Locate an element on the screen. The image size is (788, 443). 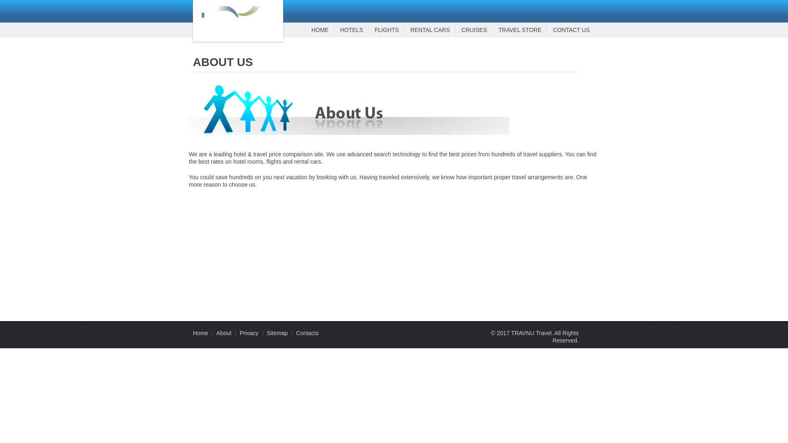
About is located at coordinates (224, 333).